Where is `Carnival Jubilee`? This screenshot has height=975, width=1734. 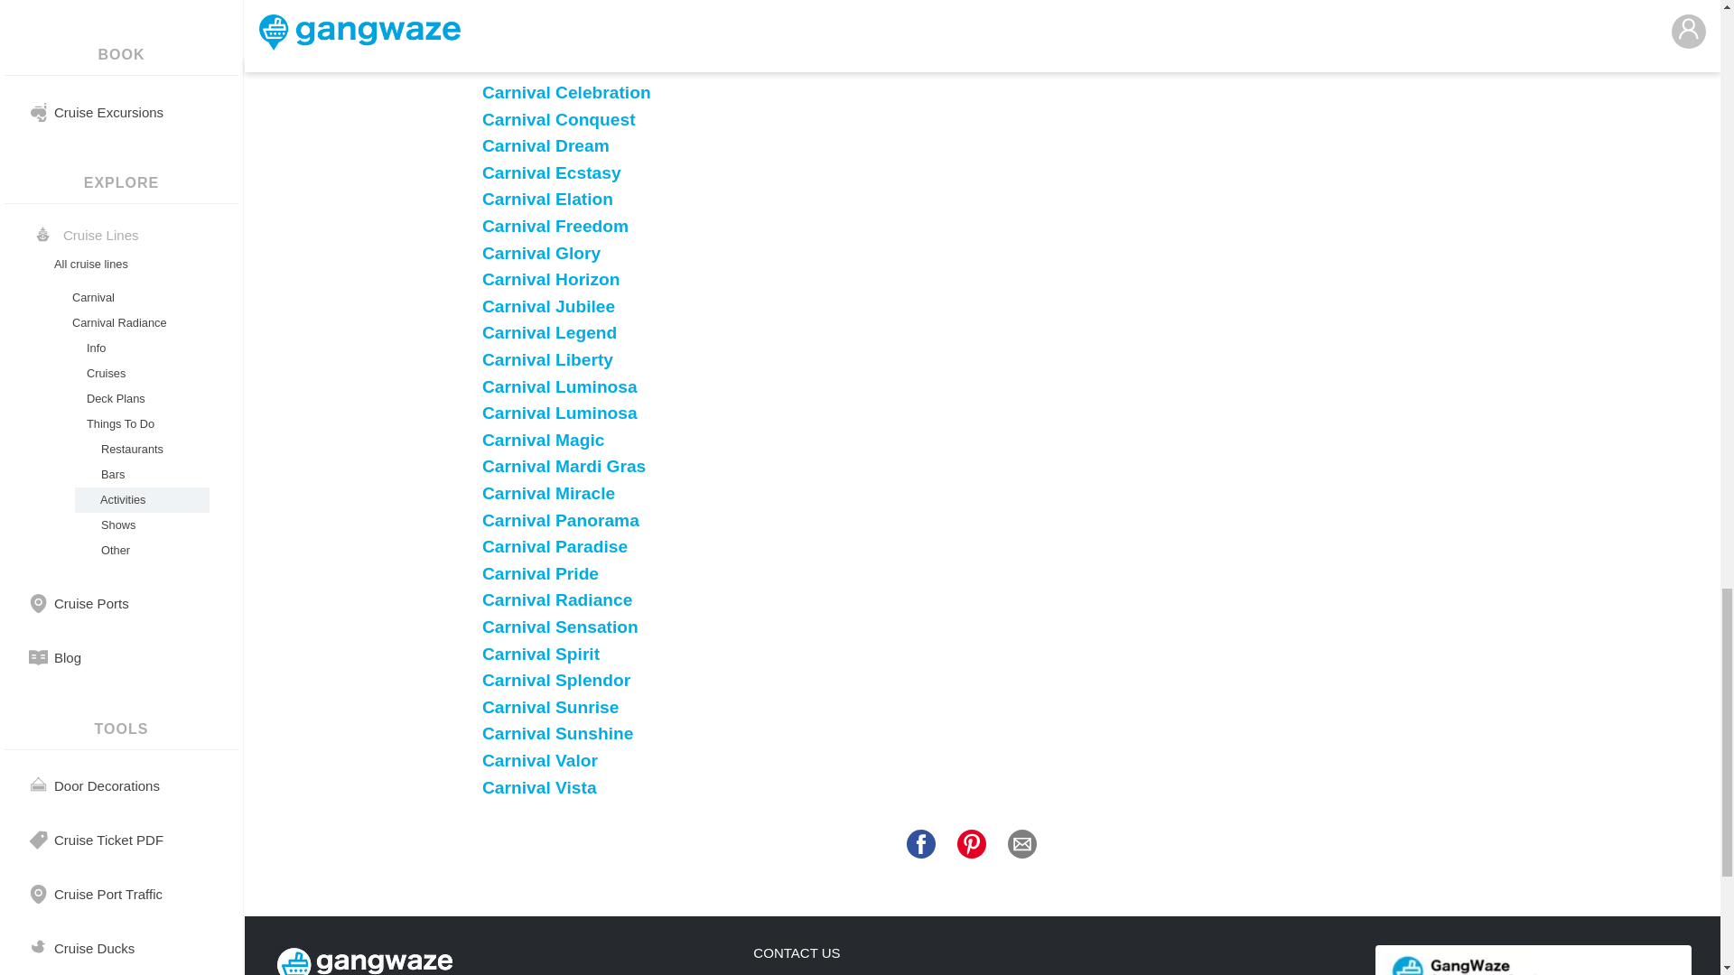
Carnival Jubilee is located at coordinates (548, 306).